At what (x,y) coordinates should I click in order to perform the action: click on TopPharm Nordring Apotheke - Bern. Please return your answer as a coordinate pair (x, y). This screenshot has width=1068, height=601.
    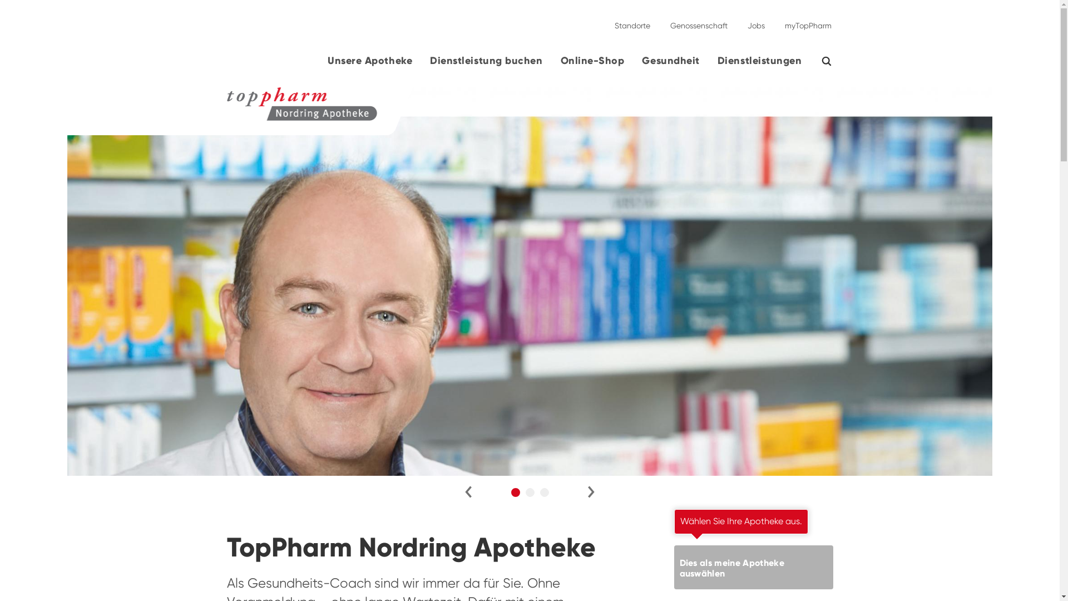
    Looking at the image, I should click on (189, 111).